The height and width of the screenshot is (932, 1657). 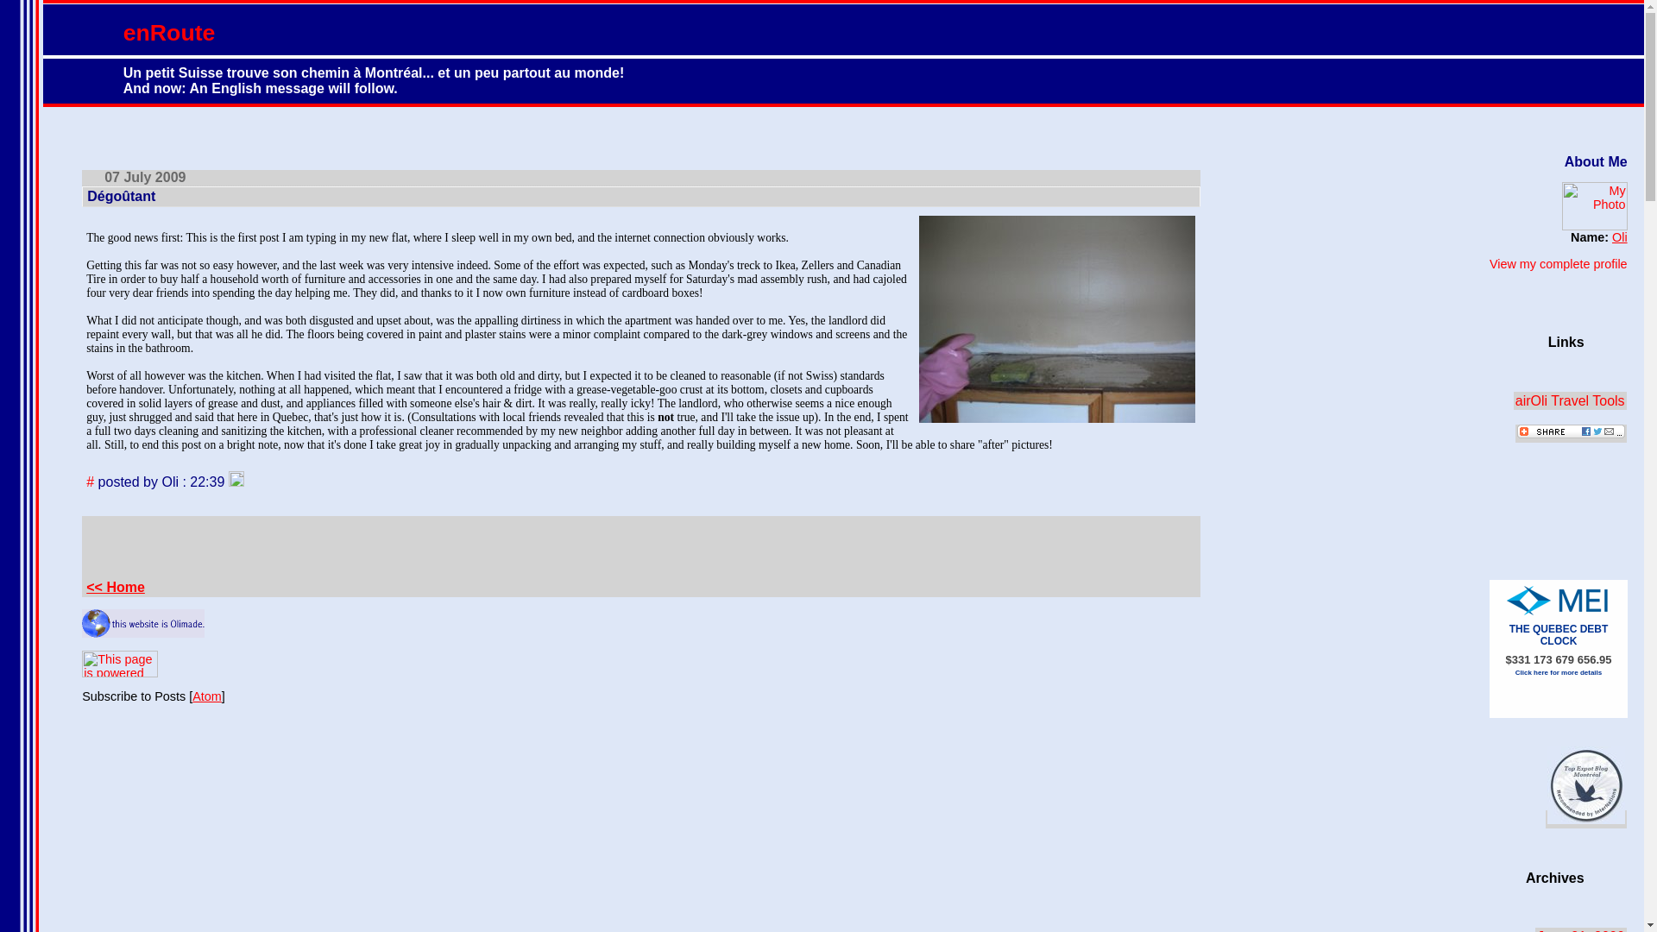 I want to click on airOli Travel Tools, so click(x=1571, y=400).